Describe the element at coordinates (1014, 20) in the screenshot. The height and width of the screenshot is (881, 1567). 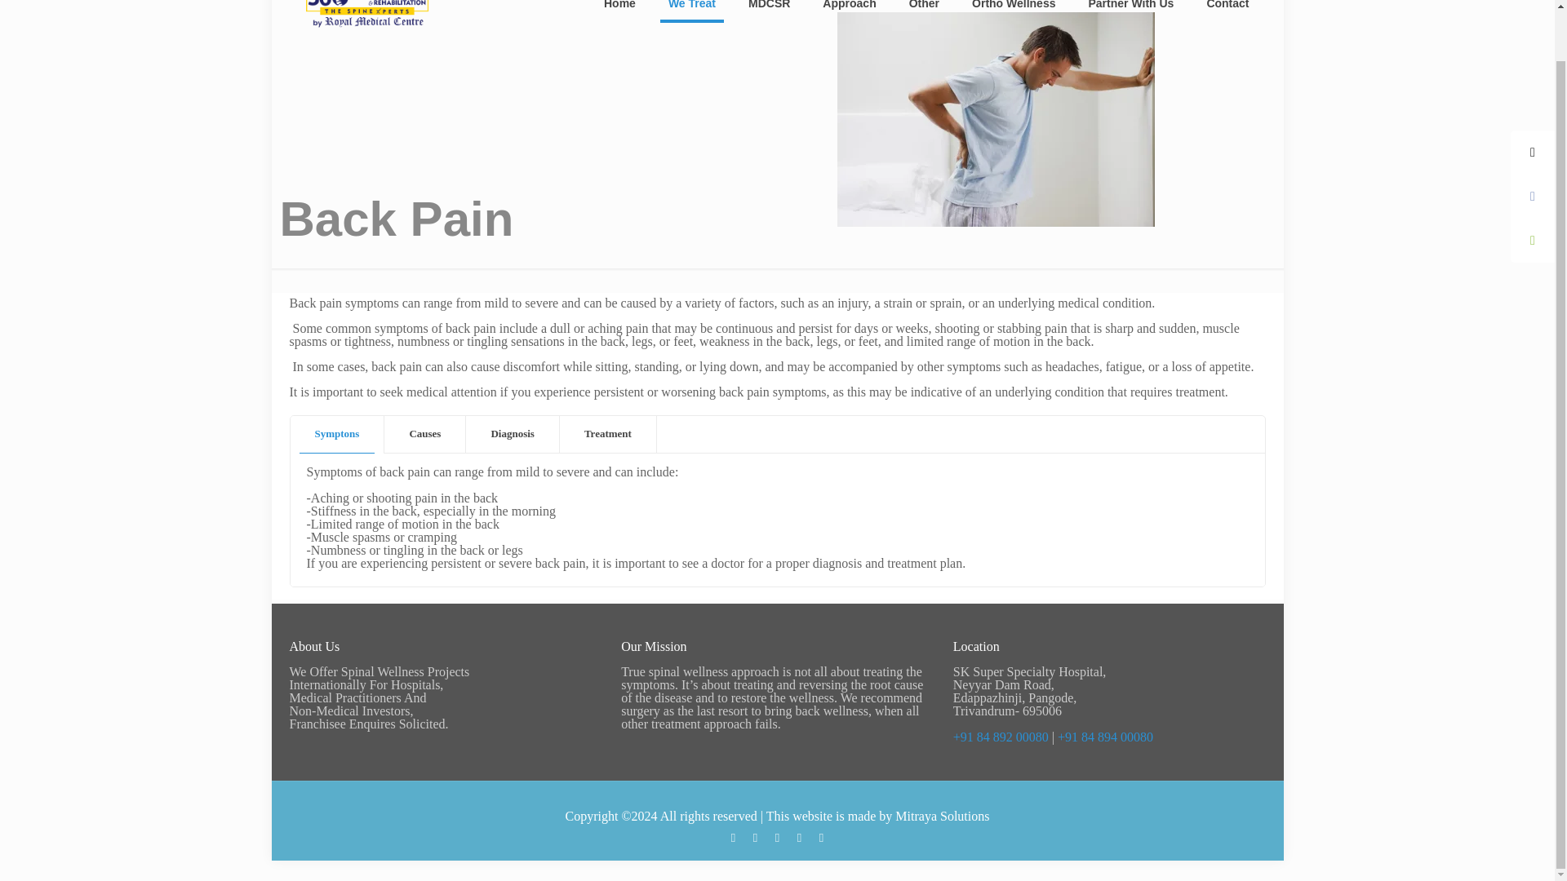
I see `Ortho Wellness` at that location.